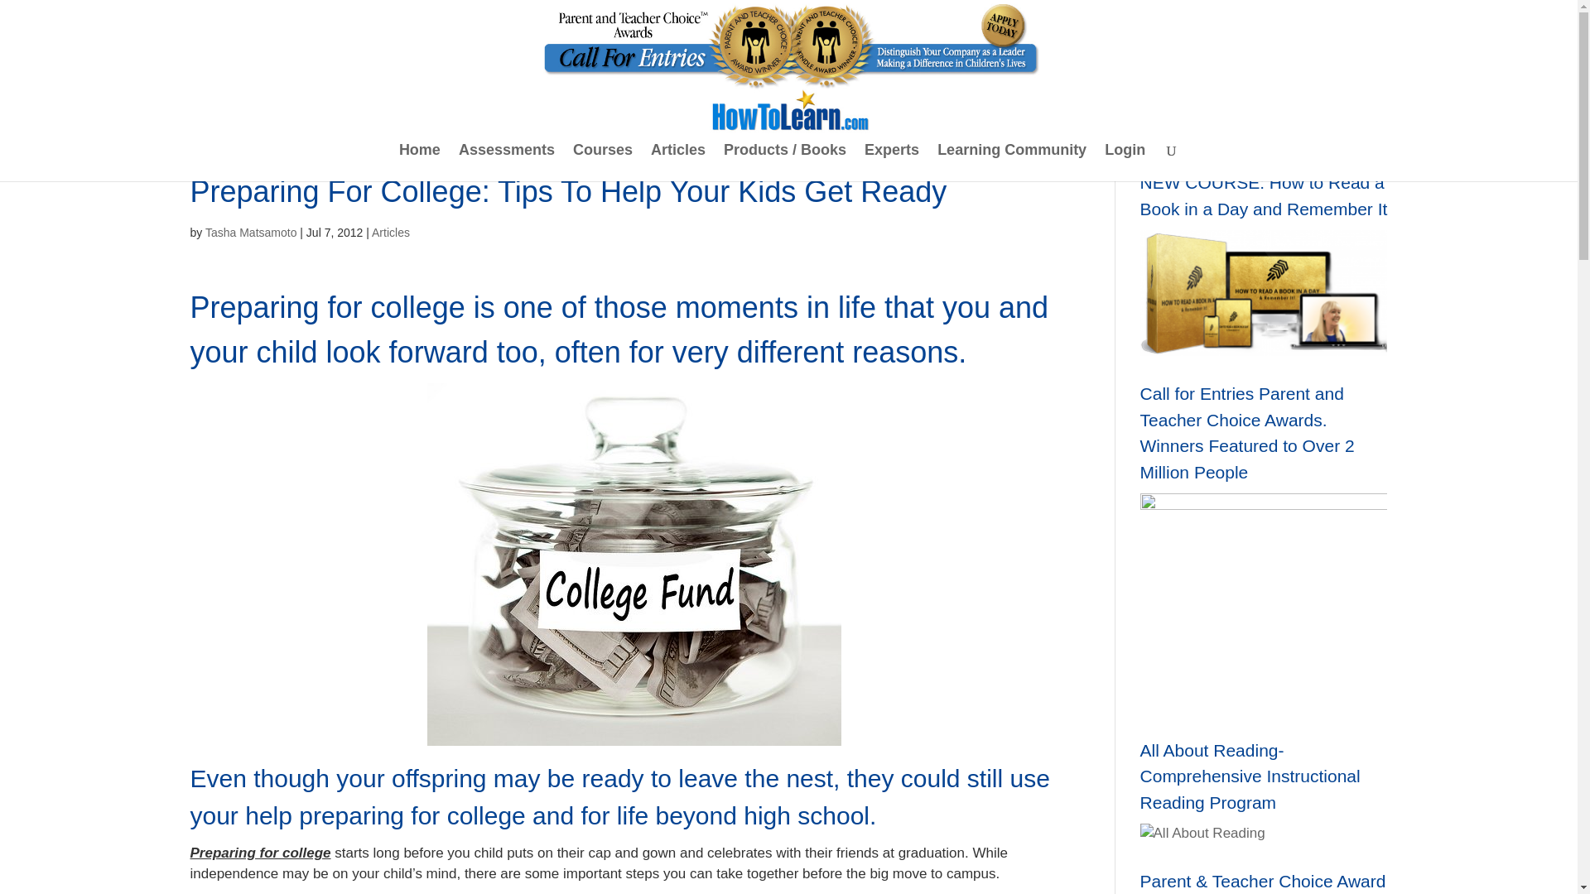 The image size is (1590, 894). What do you see at coordinates (1125, 162) in the screenshot?
I see `Login` at bounding box center [1125, 162].